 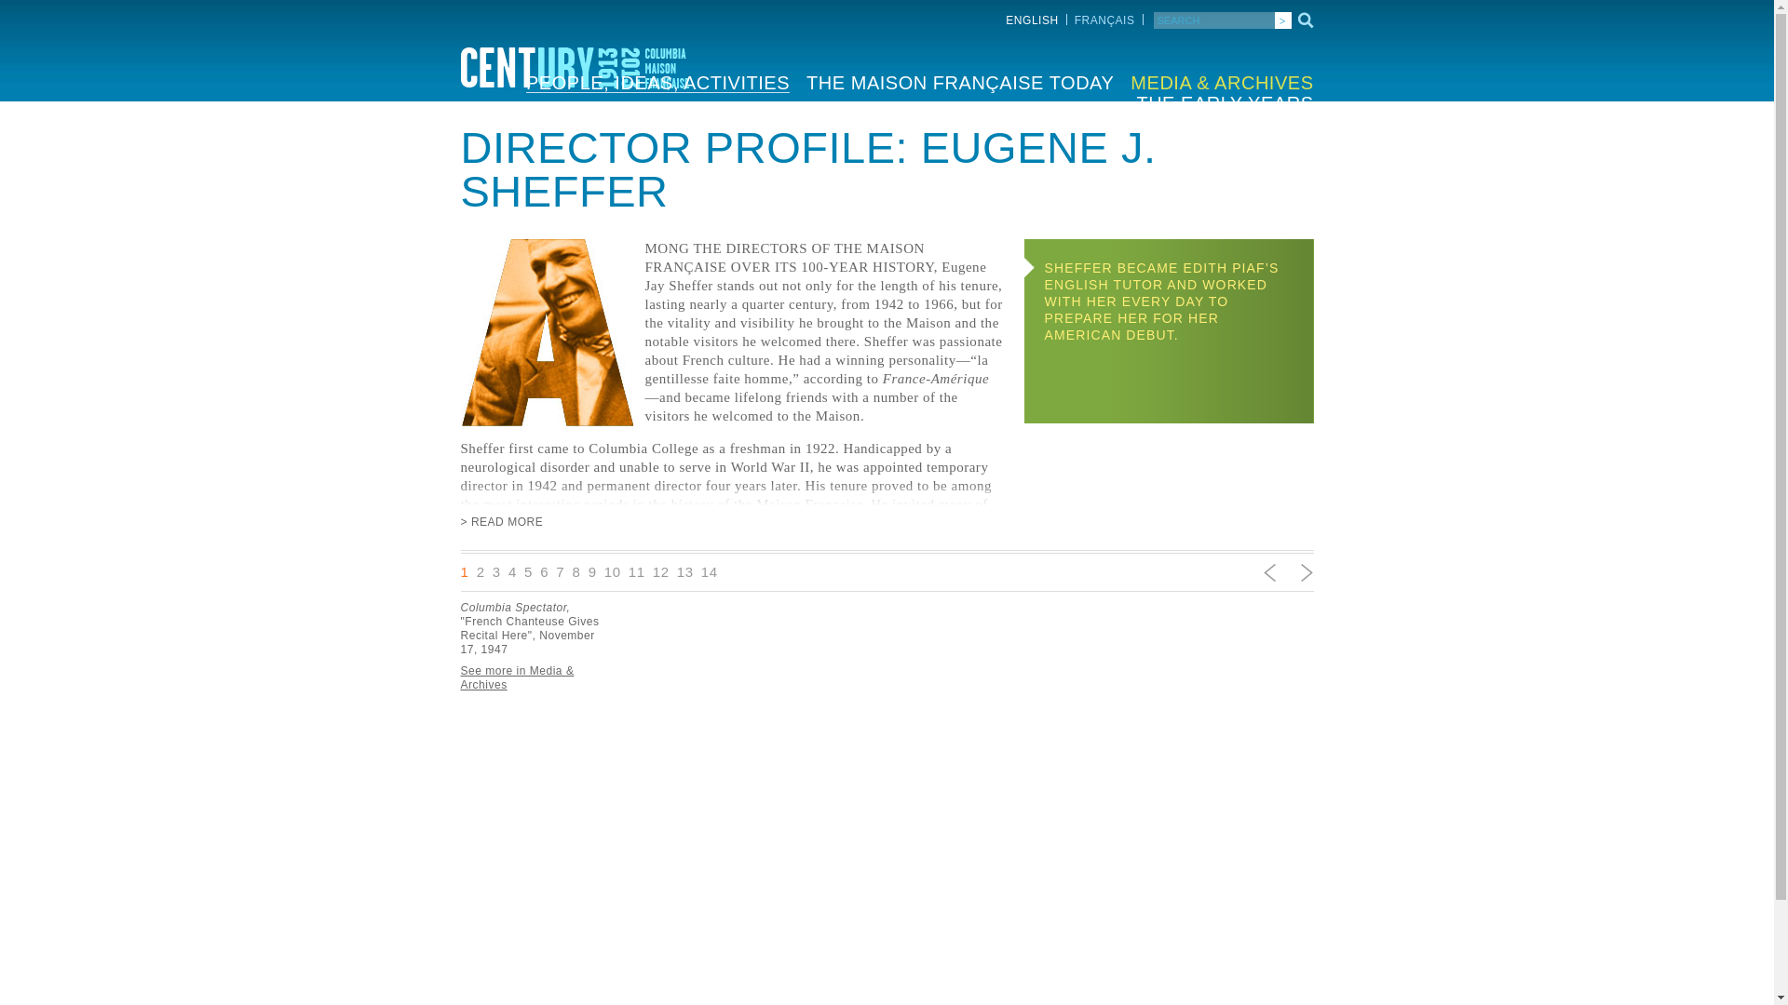 What do you see at coordinates (612, 571) in the screenshot?
I see `10` at bounding box center [612, 571].